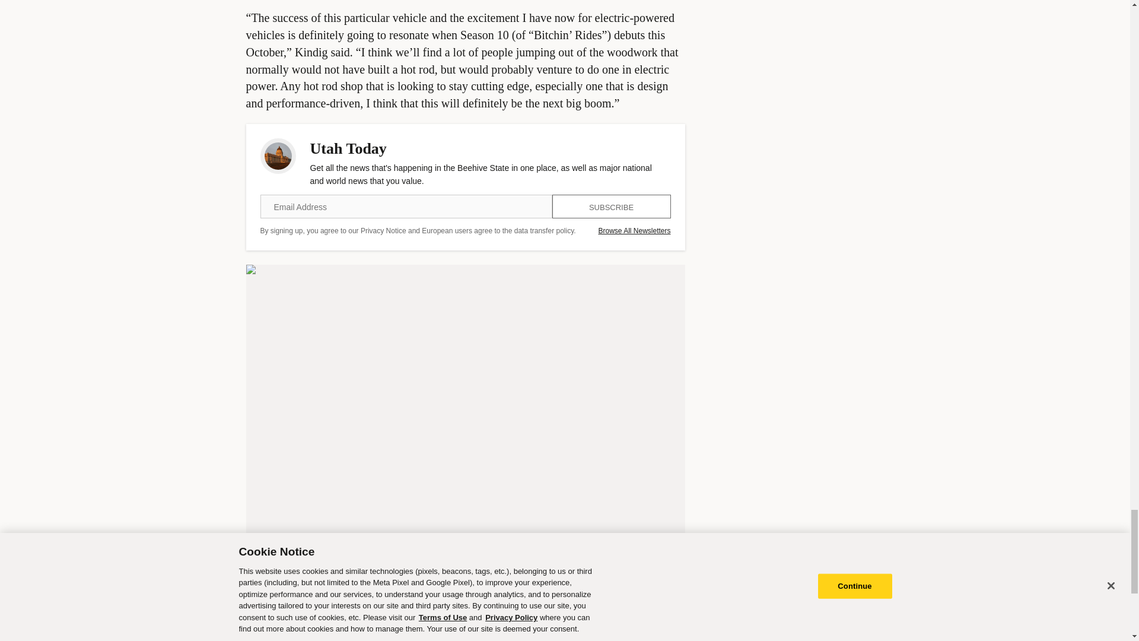 The width and height of the screenshot is (1139, 641). What do you see at coordinates (634, 231) in the screenshot?
I see `Browse All Newsletters` at bounding box center [634, 231].